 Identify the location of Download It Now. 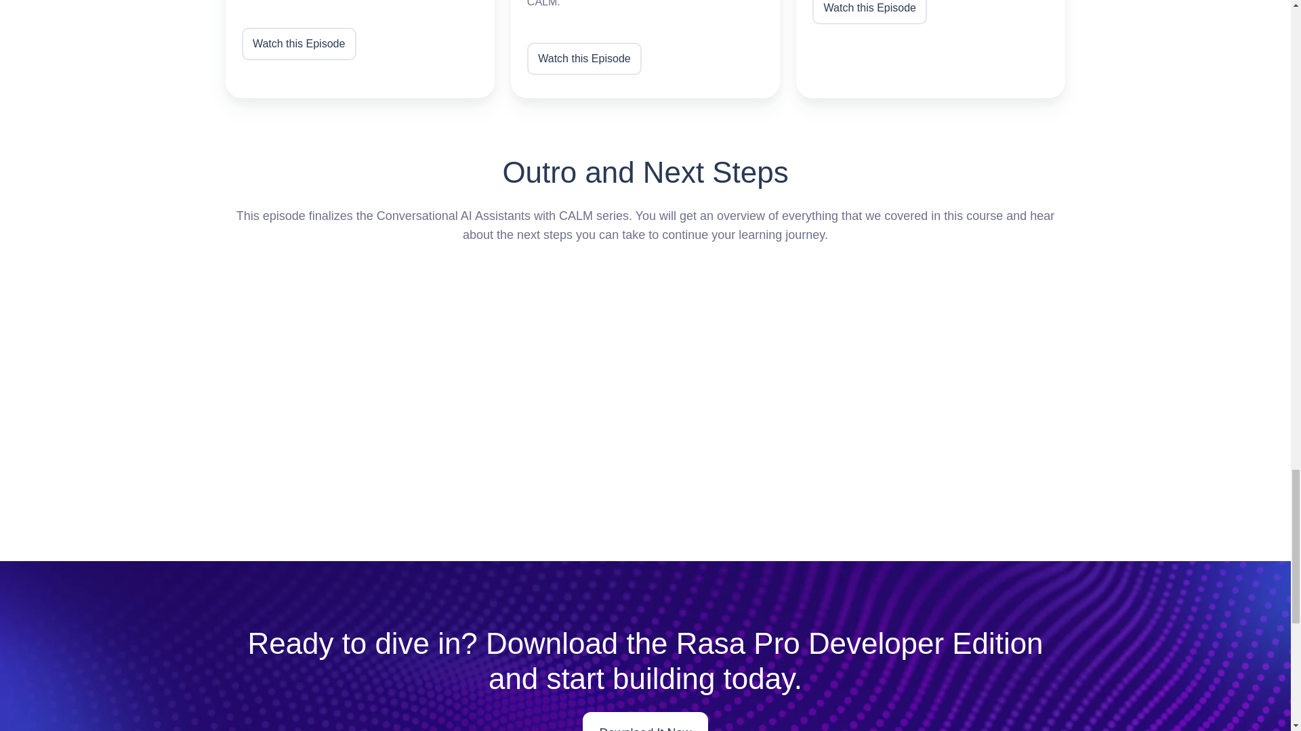
(645, 722).